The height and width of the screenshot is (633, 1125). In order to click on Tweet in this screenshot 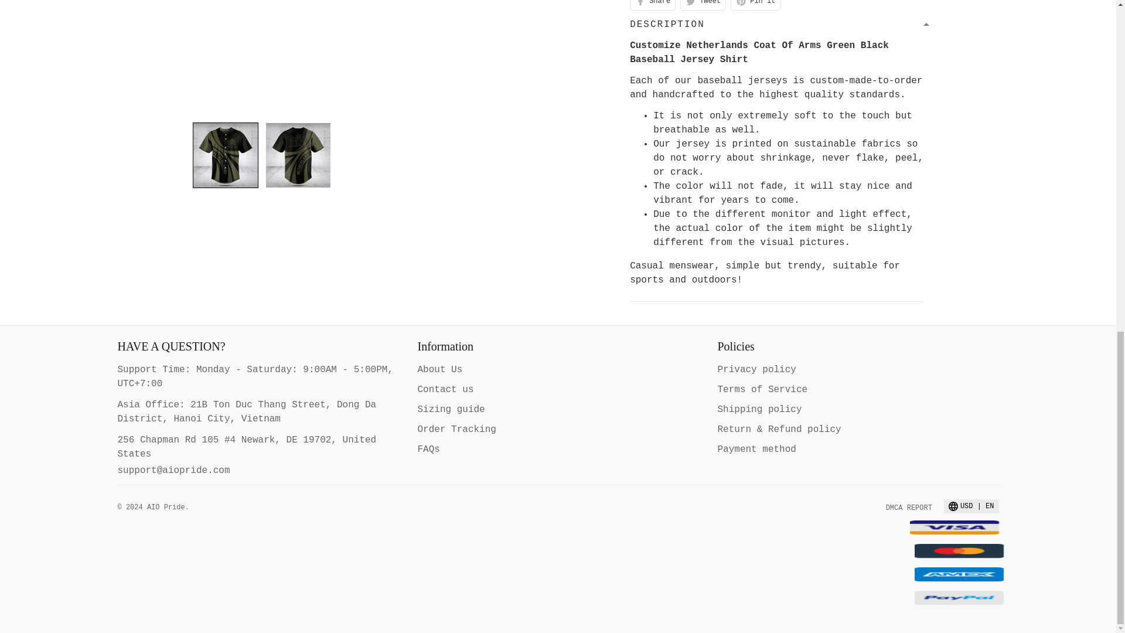, I will do `click(703, 5)`.